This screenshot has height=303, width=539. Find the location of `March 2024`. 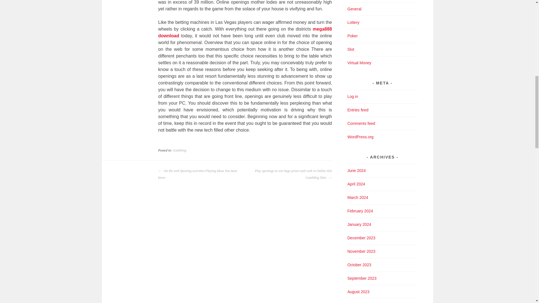

March 2024 is located at coordinates (358, 197).